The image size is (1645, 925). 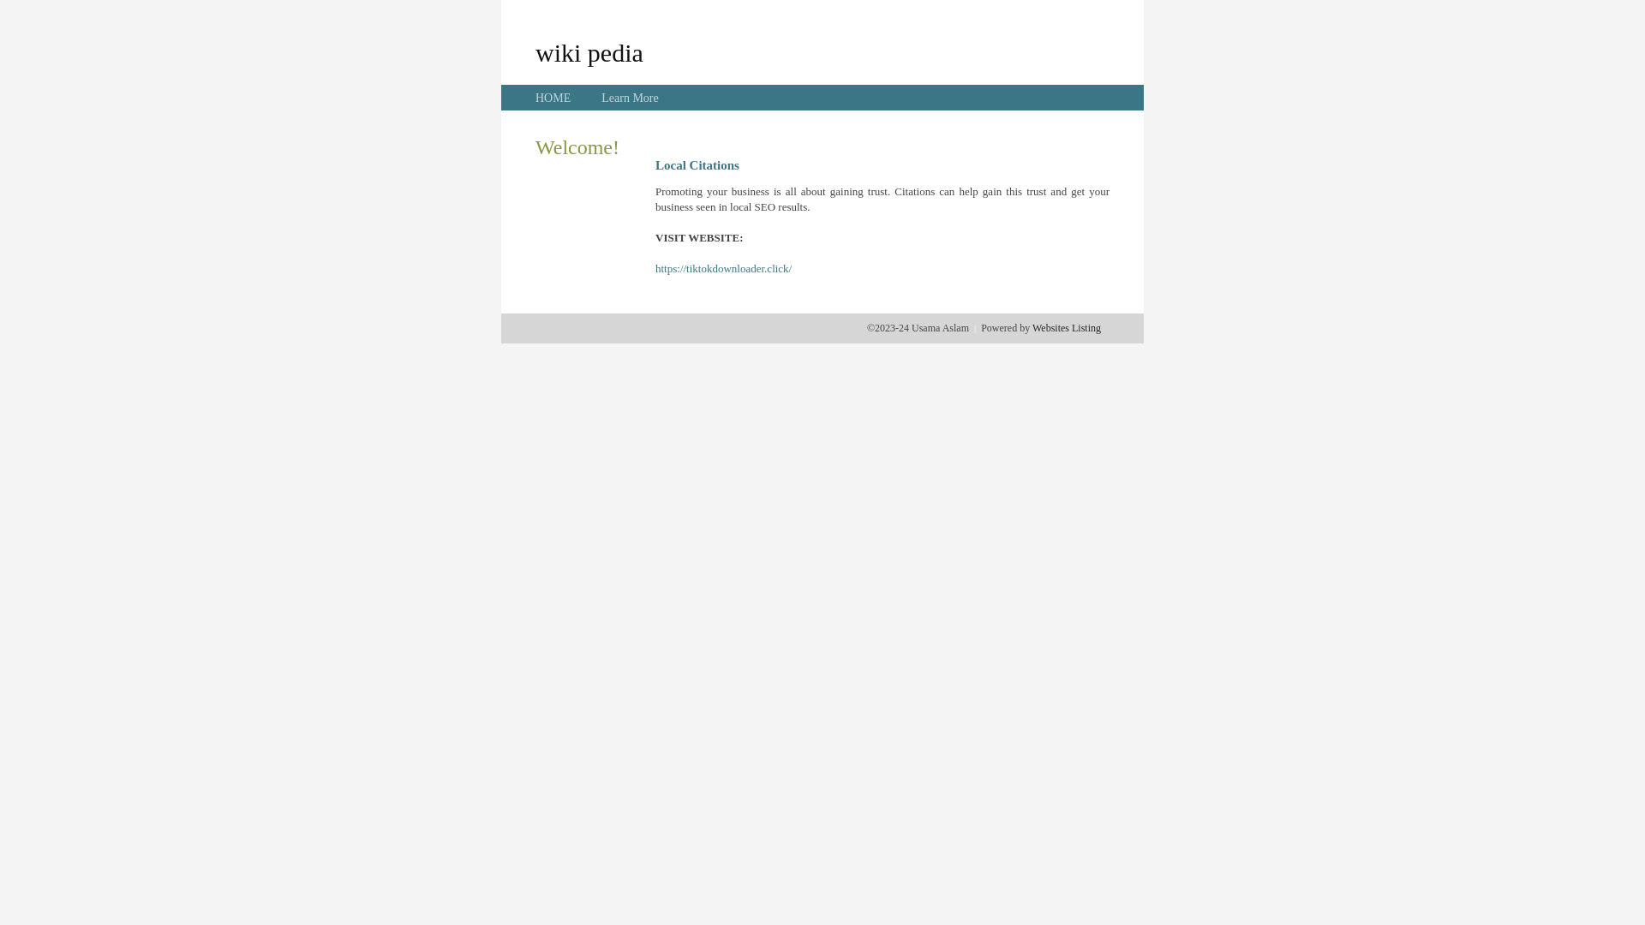 I want to click on Websites Listing, so click(x=1067, y=328).